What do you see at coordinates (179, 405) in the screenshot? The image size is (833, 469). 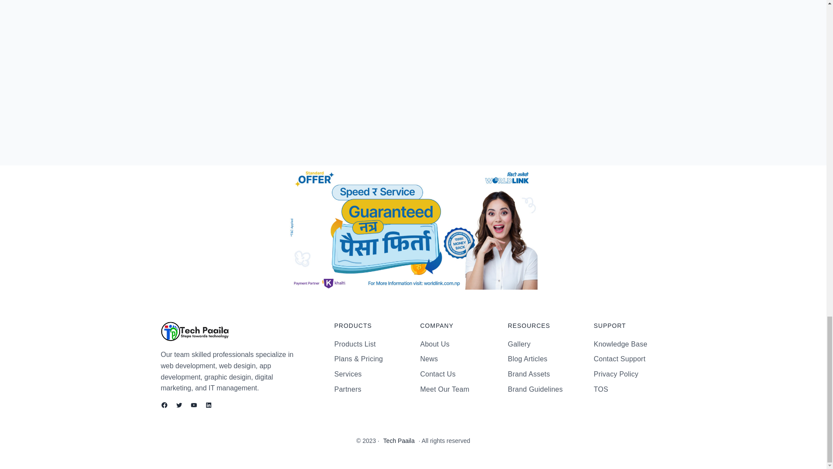 I see `Twitter` at bounding box center [179, 405].